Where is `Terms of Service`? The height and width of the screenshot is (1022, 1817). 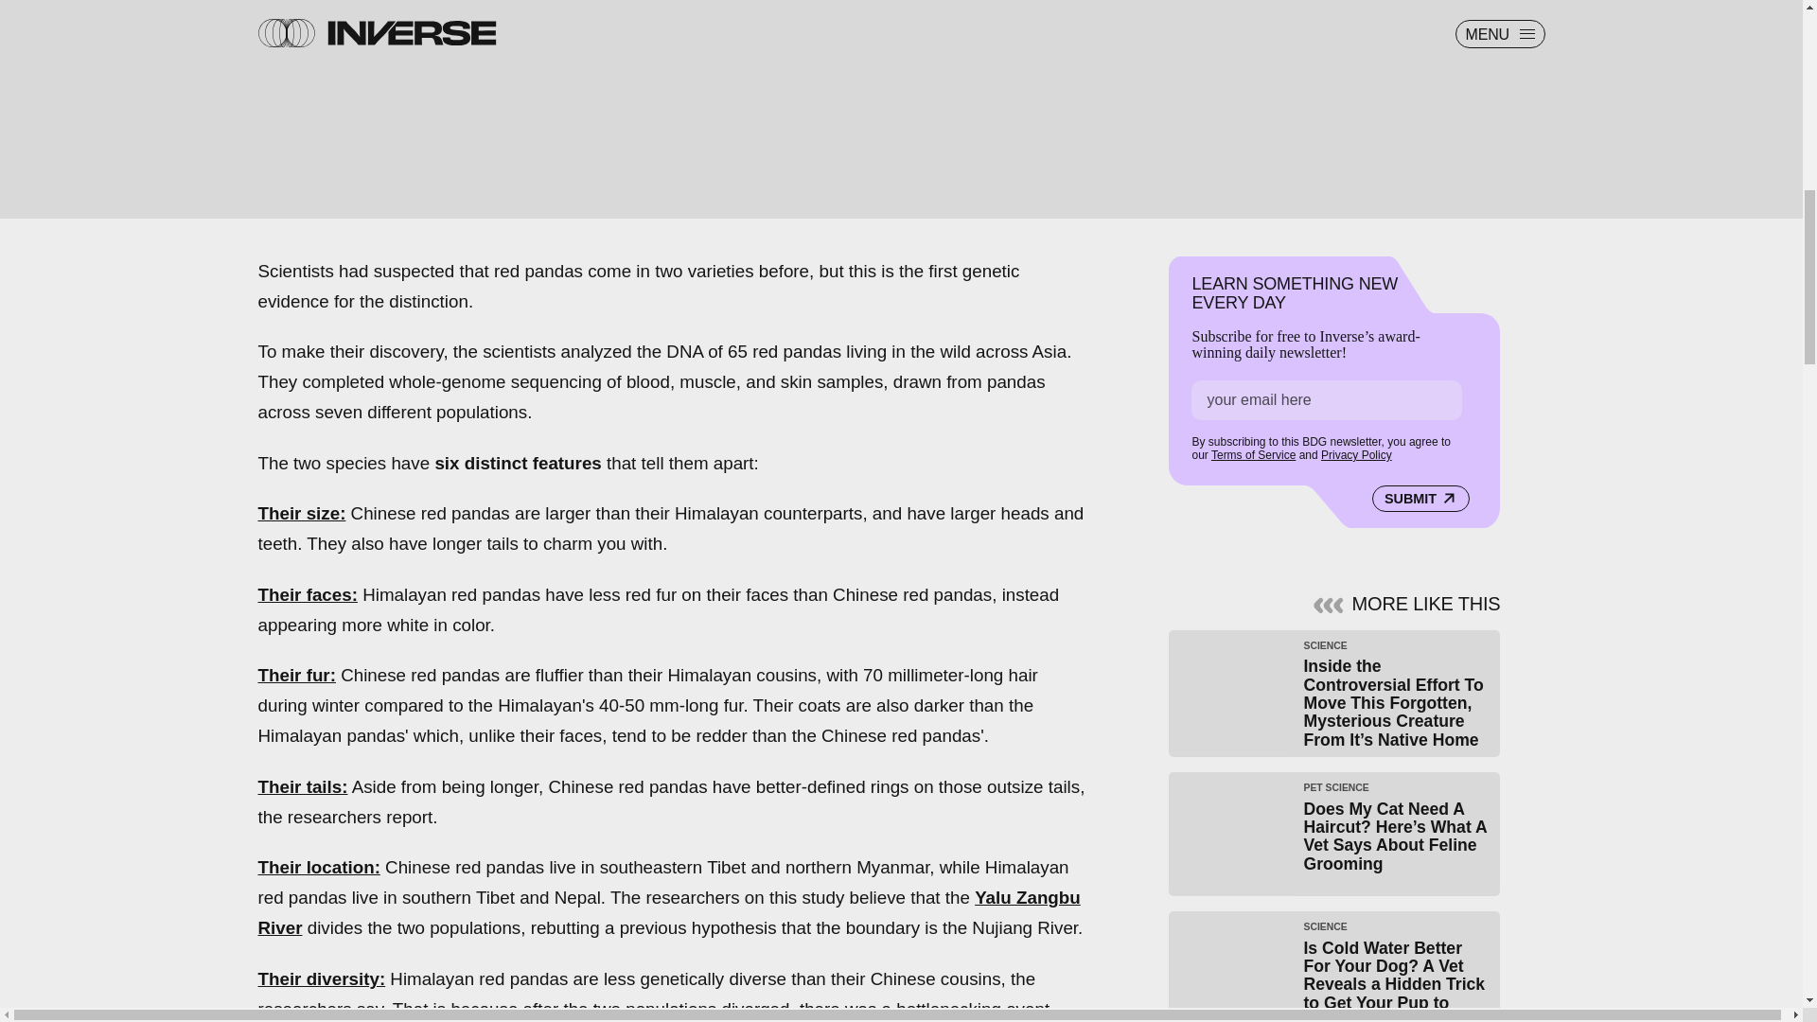
Terms of Service is located at coordinates (1253, 455).